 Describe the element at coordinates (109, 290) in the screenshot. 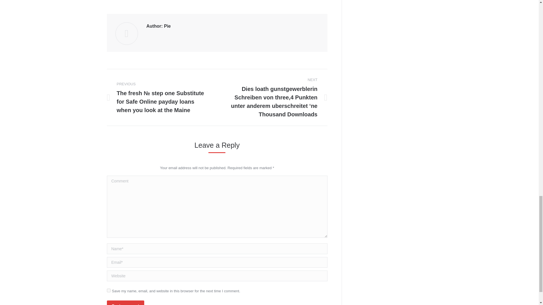

I see `yes` at that location.